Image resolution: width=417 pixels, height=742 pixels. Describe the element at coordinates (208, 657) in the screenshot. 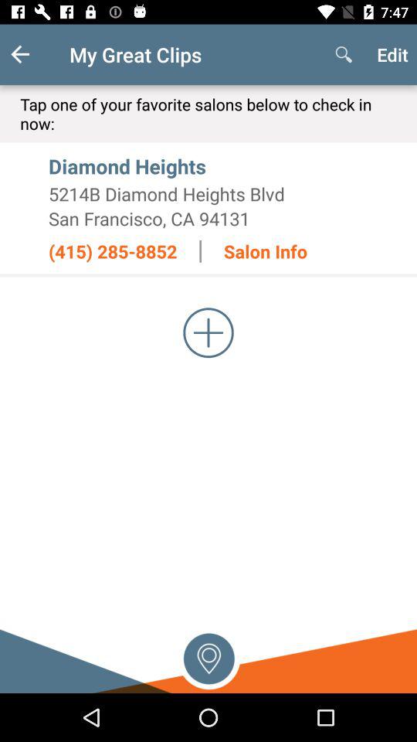

I see `pin location` at that location.